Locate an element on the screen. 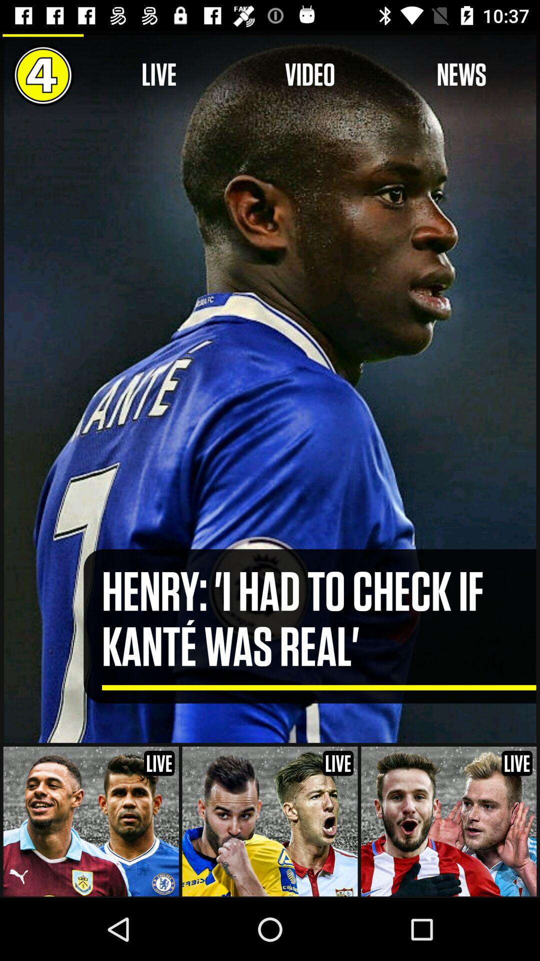 The height and width of the screenshot is (961, 540). flip until the video item is located at coordinates (310, 75).